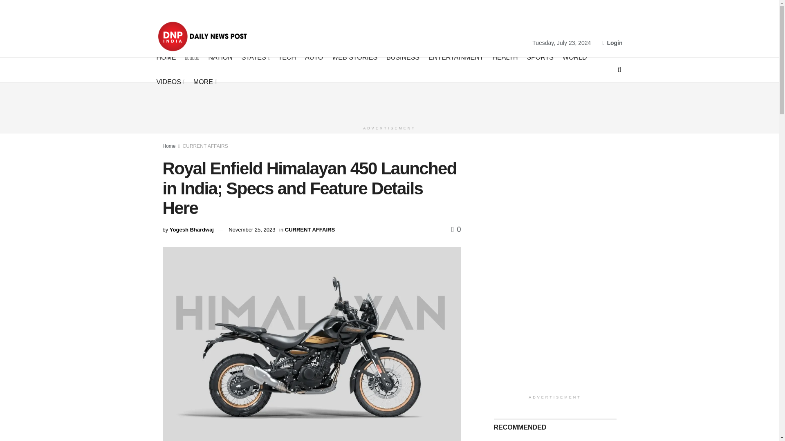 The height and width of the screenshot is (441, 785). I want to click on MORE, so click(204, 82).